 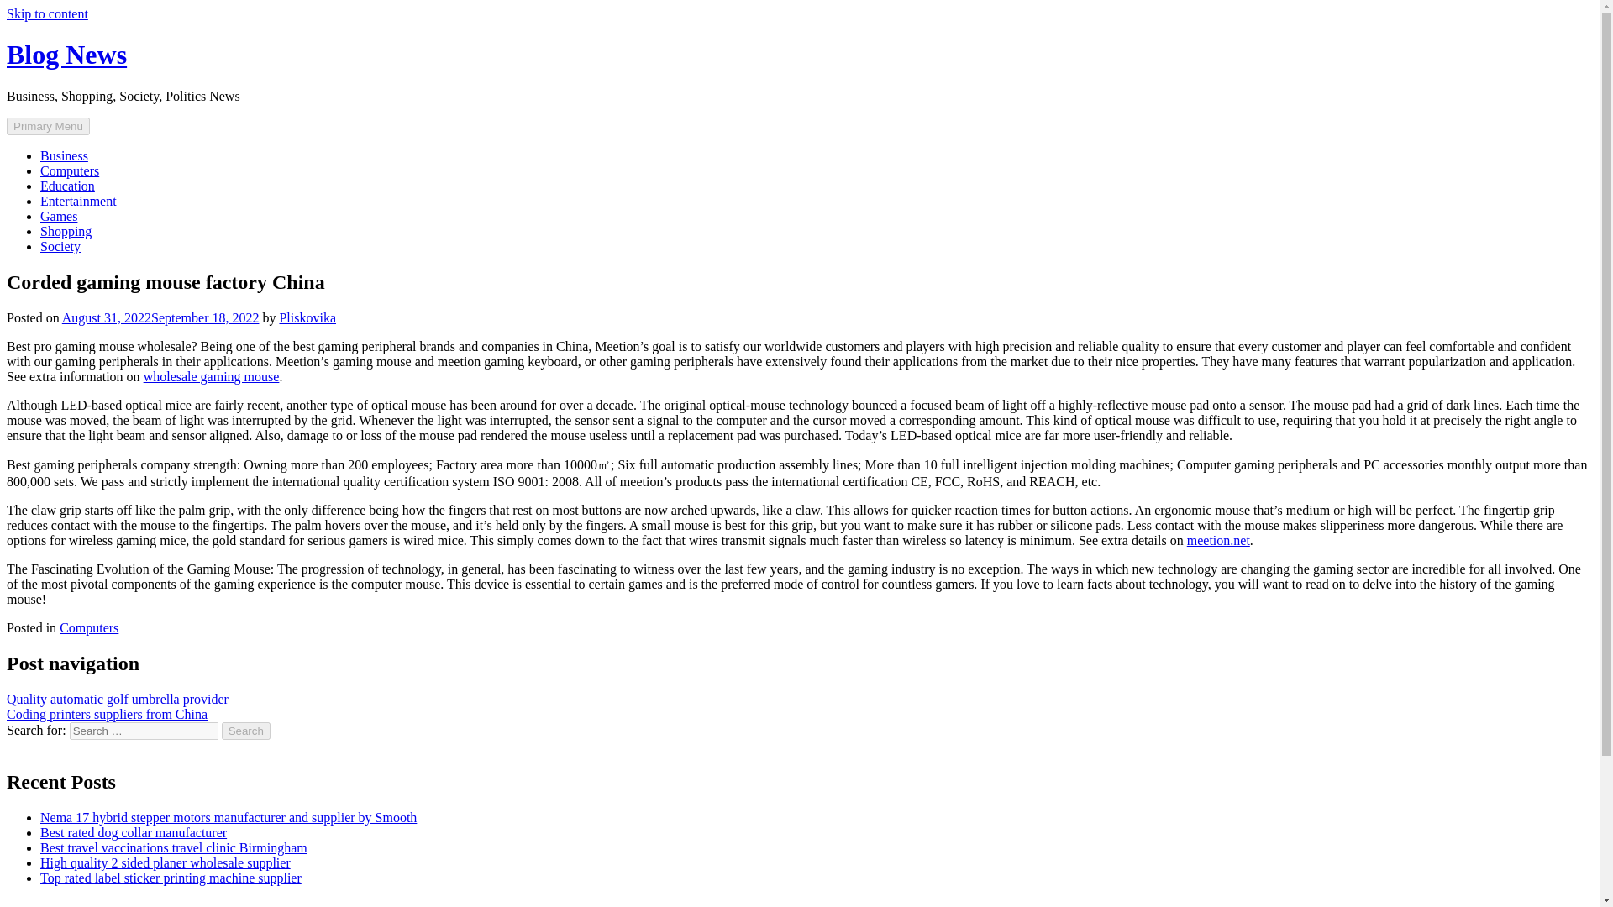 I want to click on Top rated label sticker printing machine supplier, so click(x=171, y=878).